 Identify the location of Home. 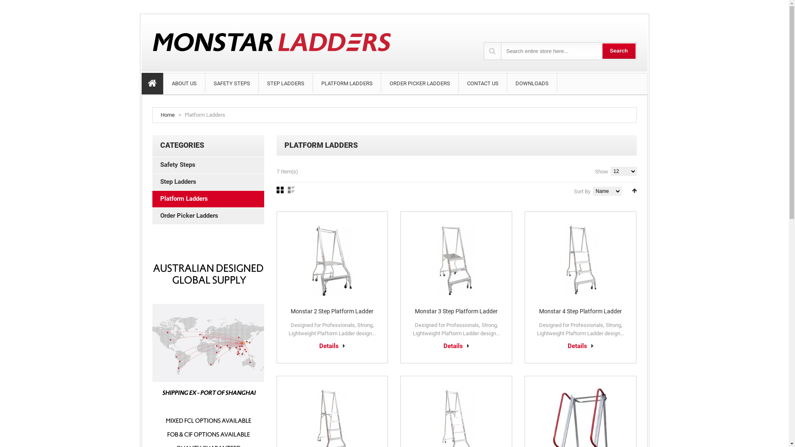
(168, 115).